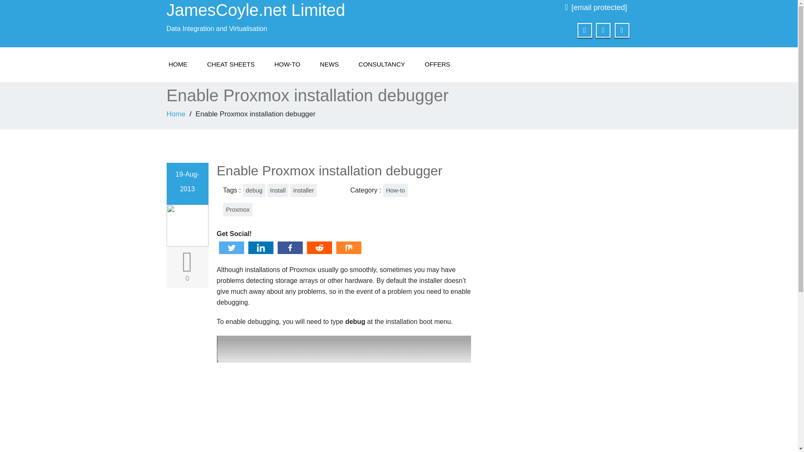 This screenshot has height=452, width=804. I want to click on OFFERS, so click(437, 64).